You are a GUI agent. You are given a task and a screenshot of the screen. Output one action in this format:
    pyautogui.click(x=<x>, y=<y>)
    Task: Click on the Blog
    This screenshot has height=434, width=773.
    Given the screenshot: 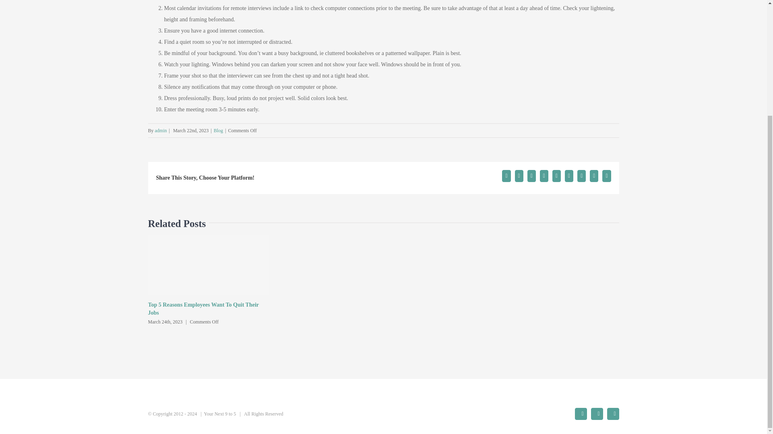 What is the action you would take?
    pyautogui.click(x=218, y=130)
    